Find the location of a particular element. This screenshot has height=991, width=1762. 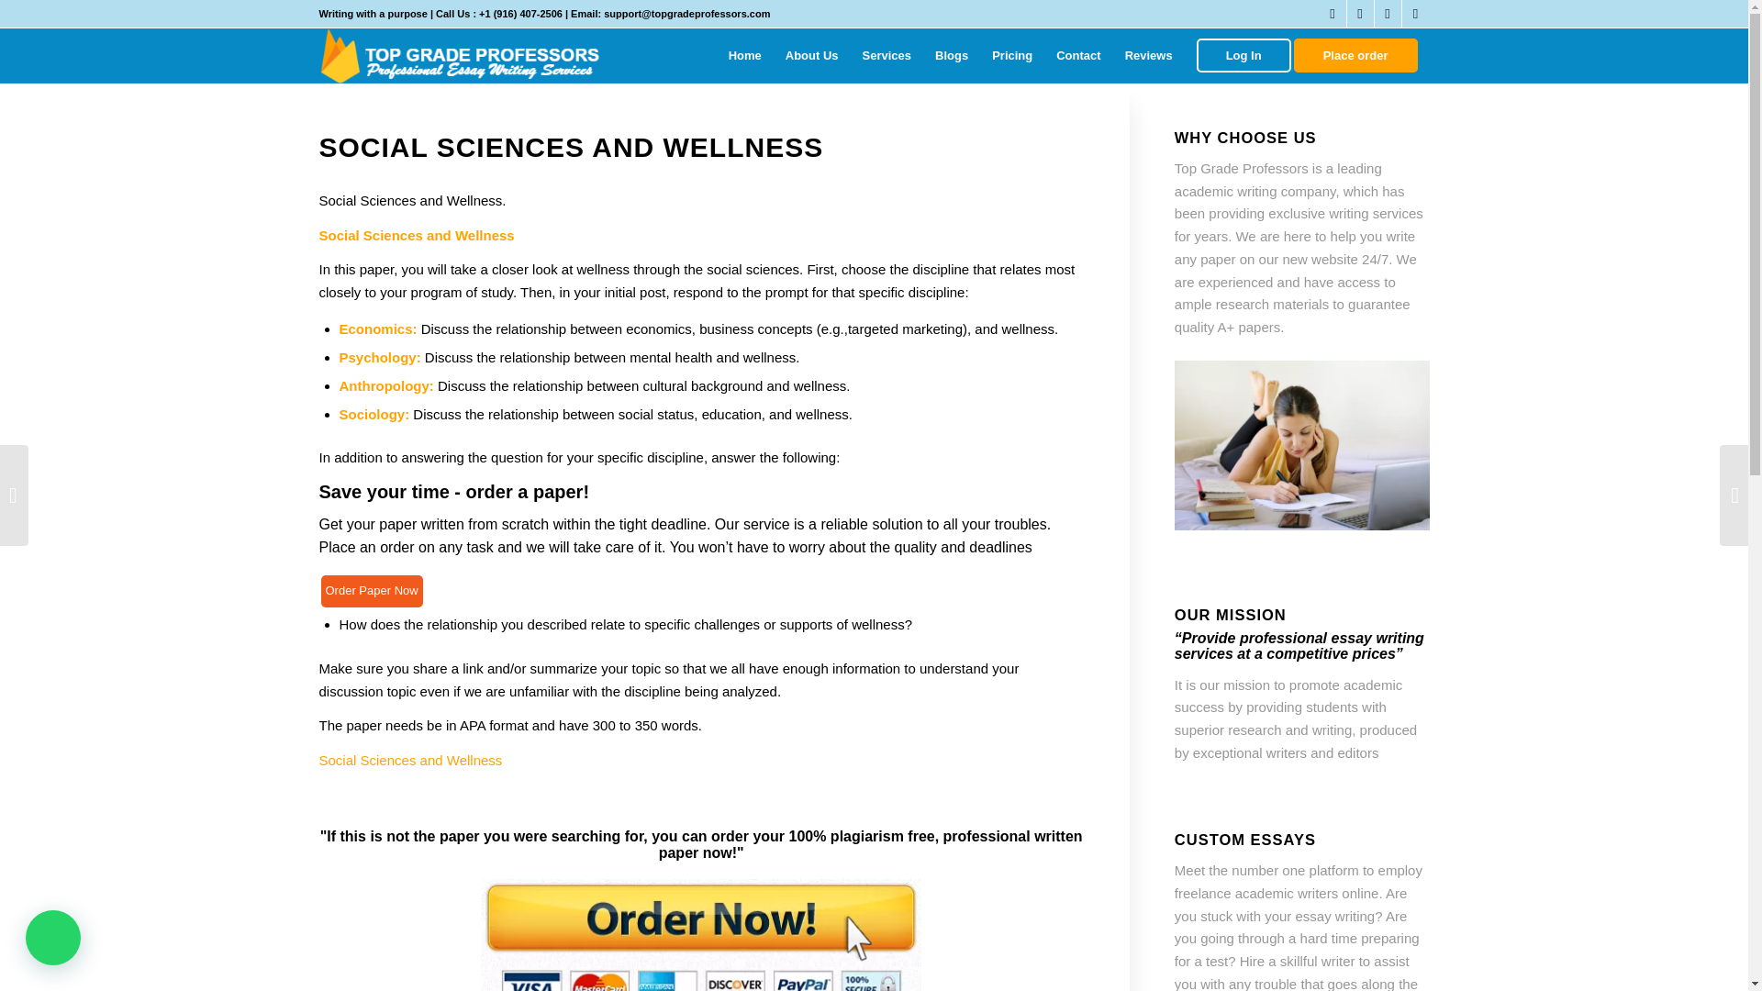

Blogs is located at coordinates (951, 55).